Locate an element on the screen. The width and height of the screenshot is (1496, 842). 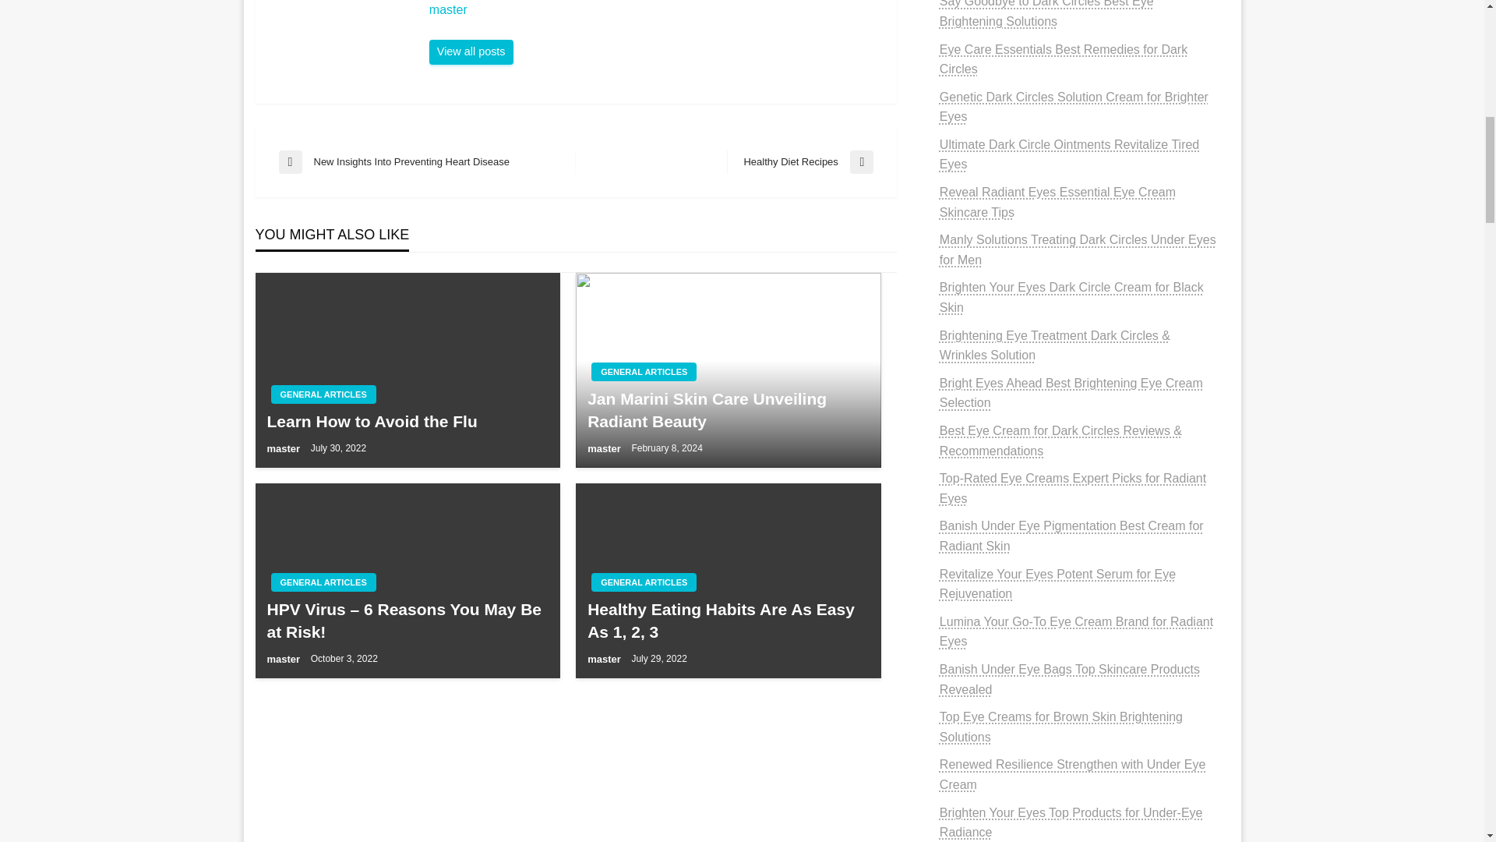
master is located at coordinates (427, 162).